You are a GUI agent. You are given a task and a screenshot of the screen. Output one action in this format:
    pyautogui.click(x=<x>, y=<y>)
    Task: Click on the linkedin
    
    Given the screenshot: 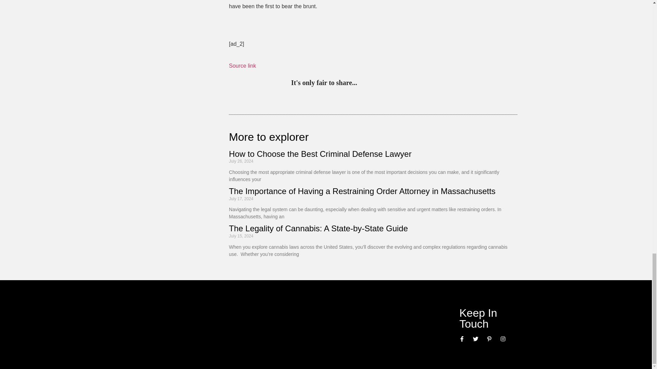 What is the action you would take?
    pyautogui.click(x=392, y=83)
    